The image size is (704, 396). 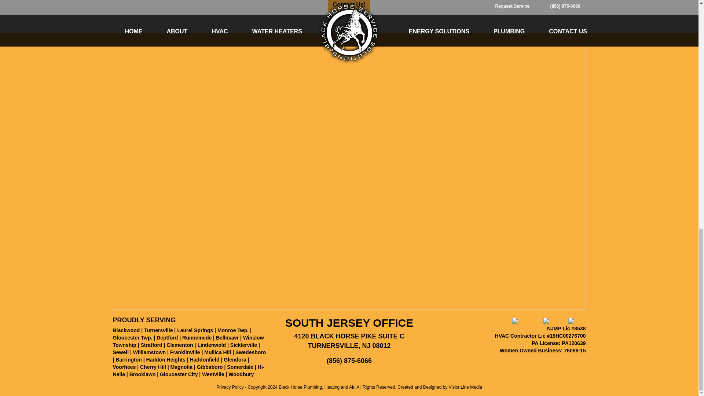 I want to click on yelp, so click(x=576, y=321).